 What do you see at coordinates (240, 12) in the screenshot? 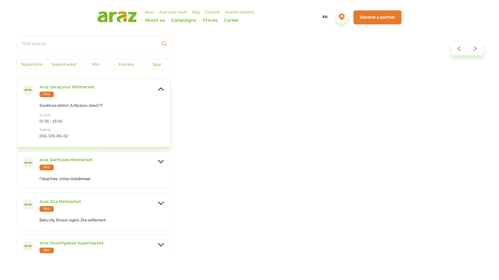
I see `Investor relations` at bounding box center [240, 12].